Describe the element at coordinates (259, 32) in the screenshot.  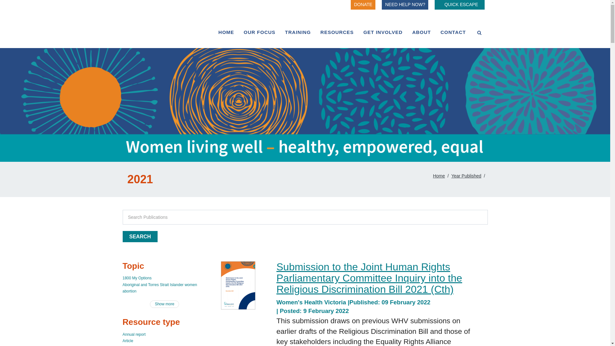
I see `OUR FOCUS` at that location.